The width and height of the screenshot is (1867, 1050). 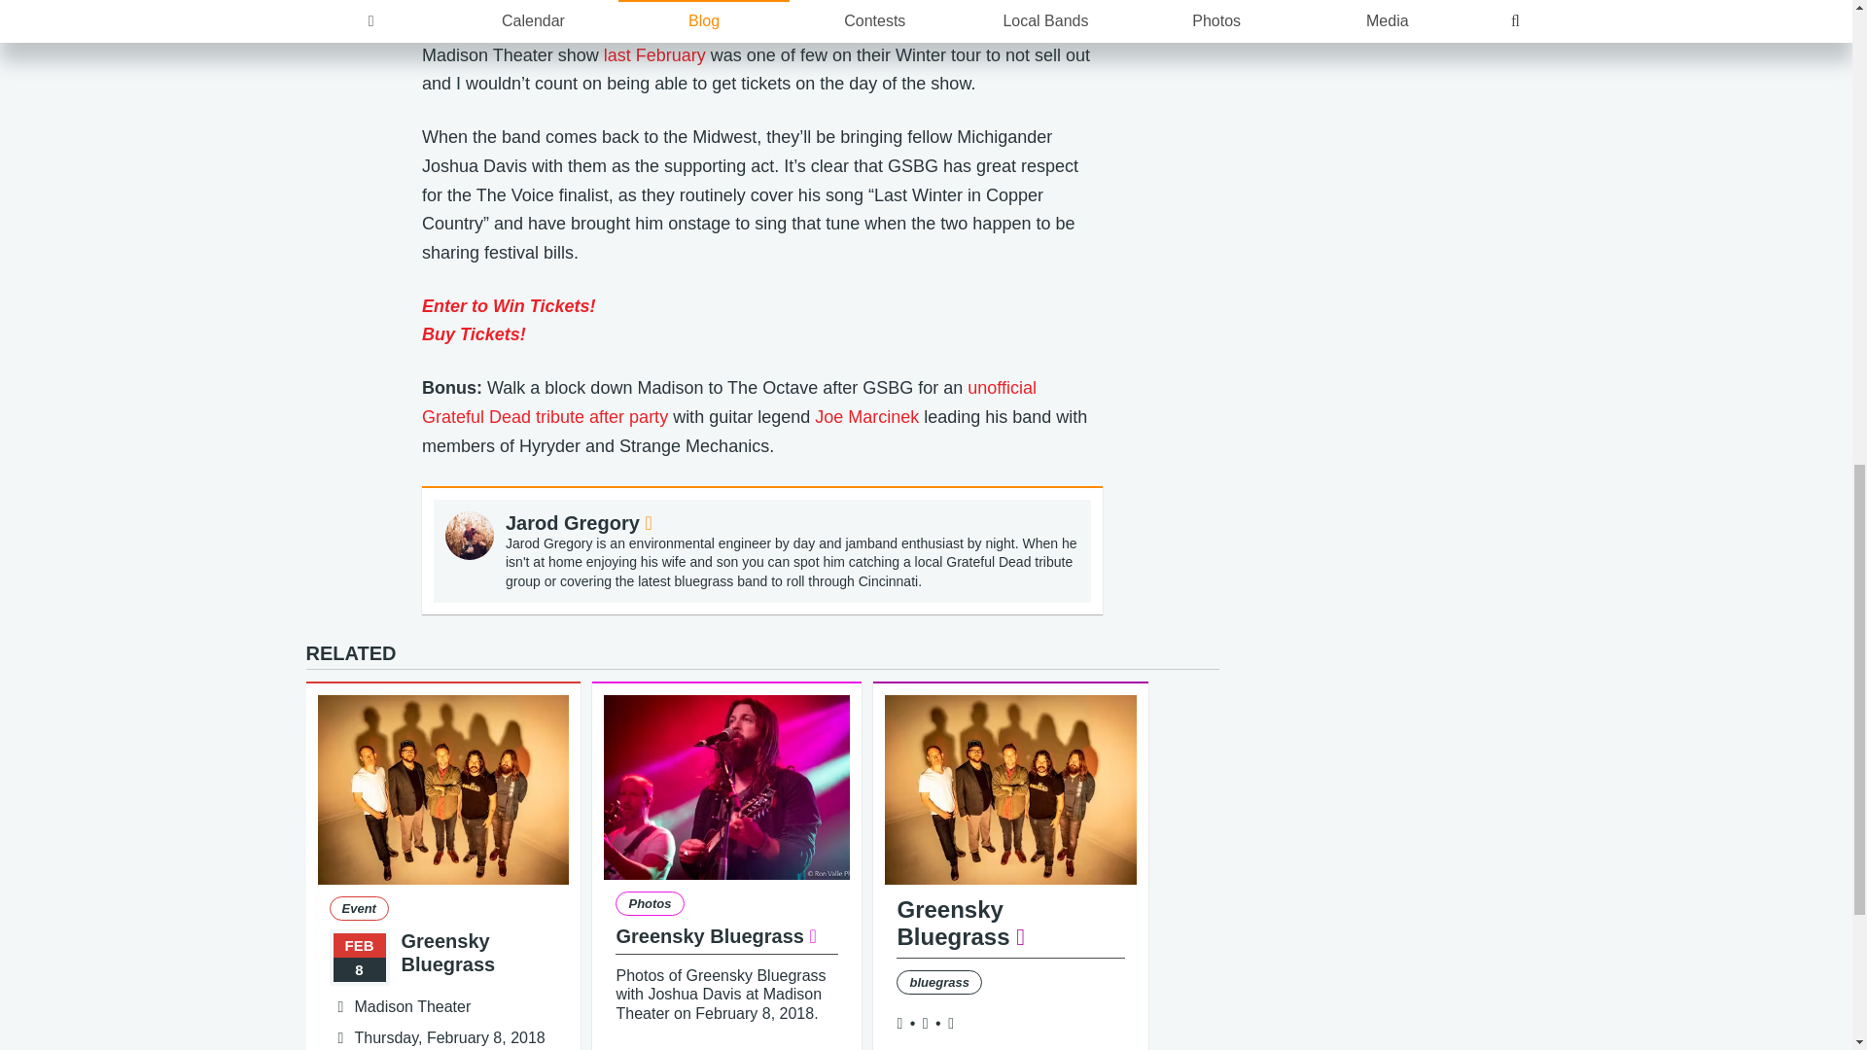 What do you see at coordinates (508, 305) in the screenshot?
I see `Enter to Win Tickets!` at bounding box center [508, 305].